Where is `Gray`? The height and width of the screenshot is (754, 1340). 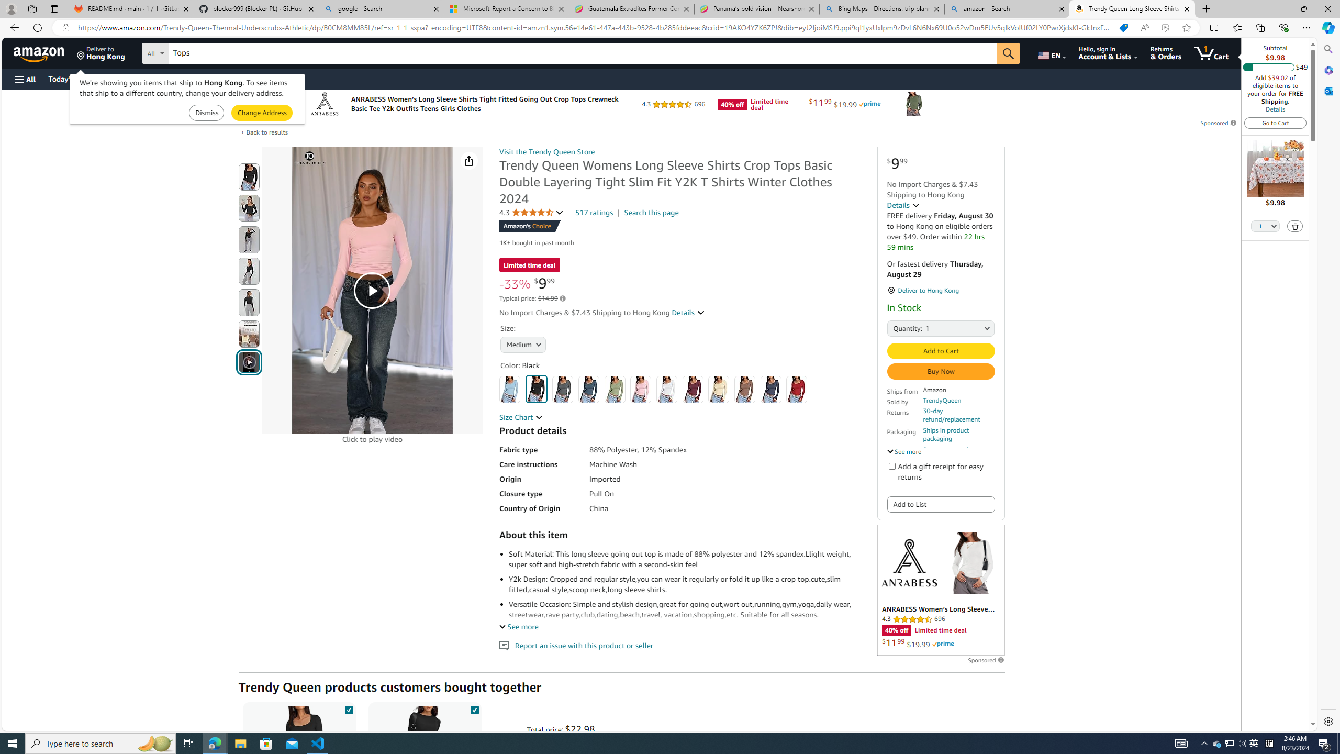
Gray is located at coordinates (562, 389).